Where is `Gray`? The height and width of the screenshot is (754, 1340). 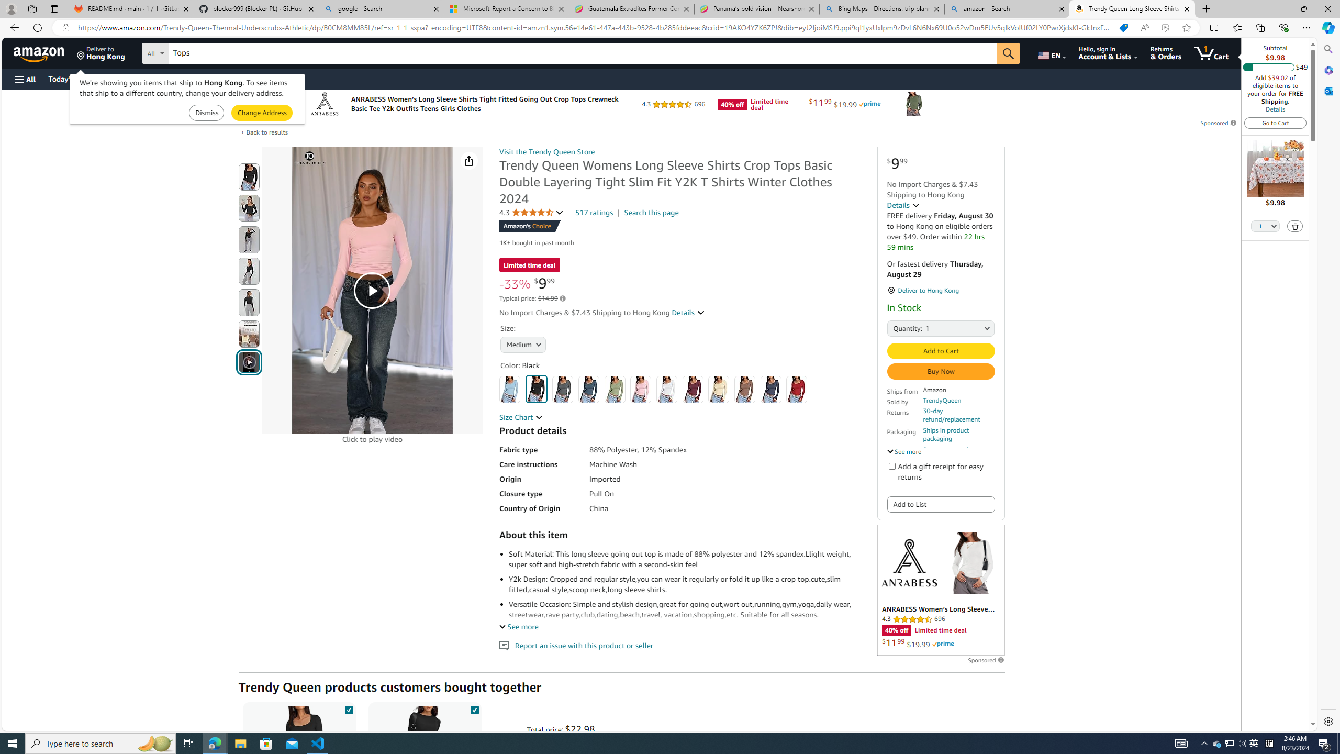
Gray is located at coordinates (562, 389).